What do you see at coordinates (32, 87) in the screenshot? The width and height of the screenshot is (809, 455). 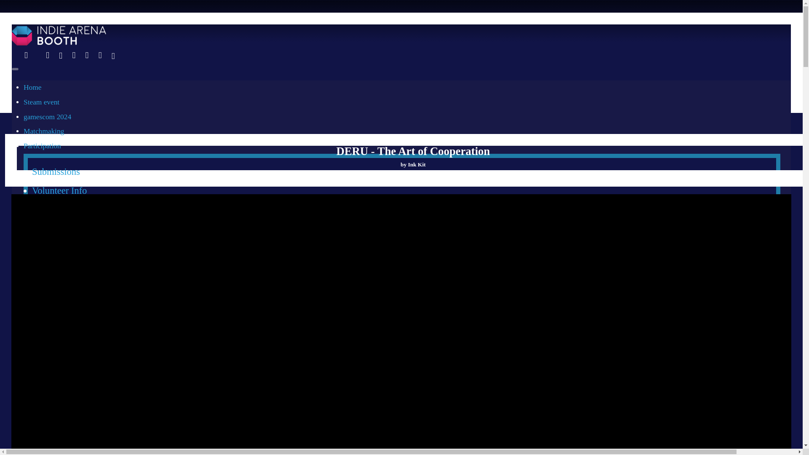 I see `Home` at bounding box center [32, 87].